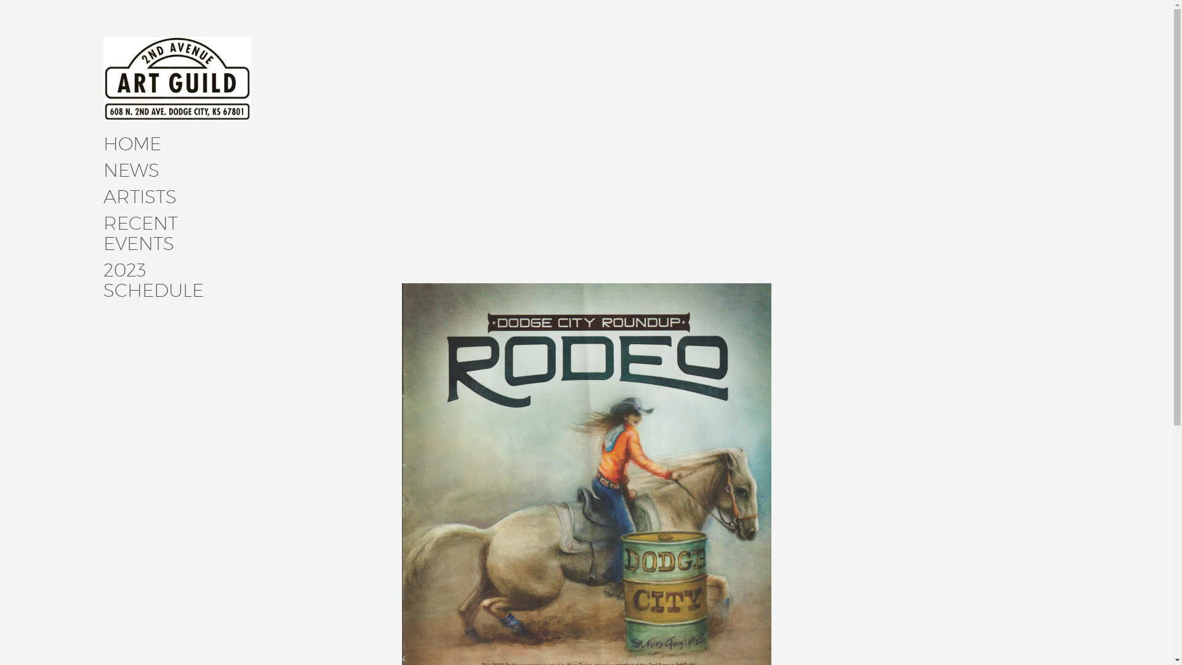 Image resolution: width=1182 pixels, height=665 pixels. Describe the element at coordinates (132, 171) in the screenshot. I see `NEWS` at that location.